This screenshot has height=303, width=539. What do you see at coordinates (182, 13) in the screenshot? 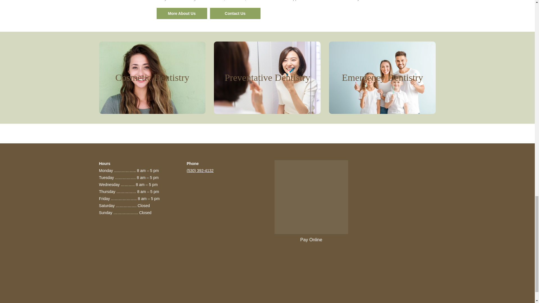
I see `About Us` at bounding box center [182, 13].